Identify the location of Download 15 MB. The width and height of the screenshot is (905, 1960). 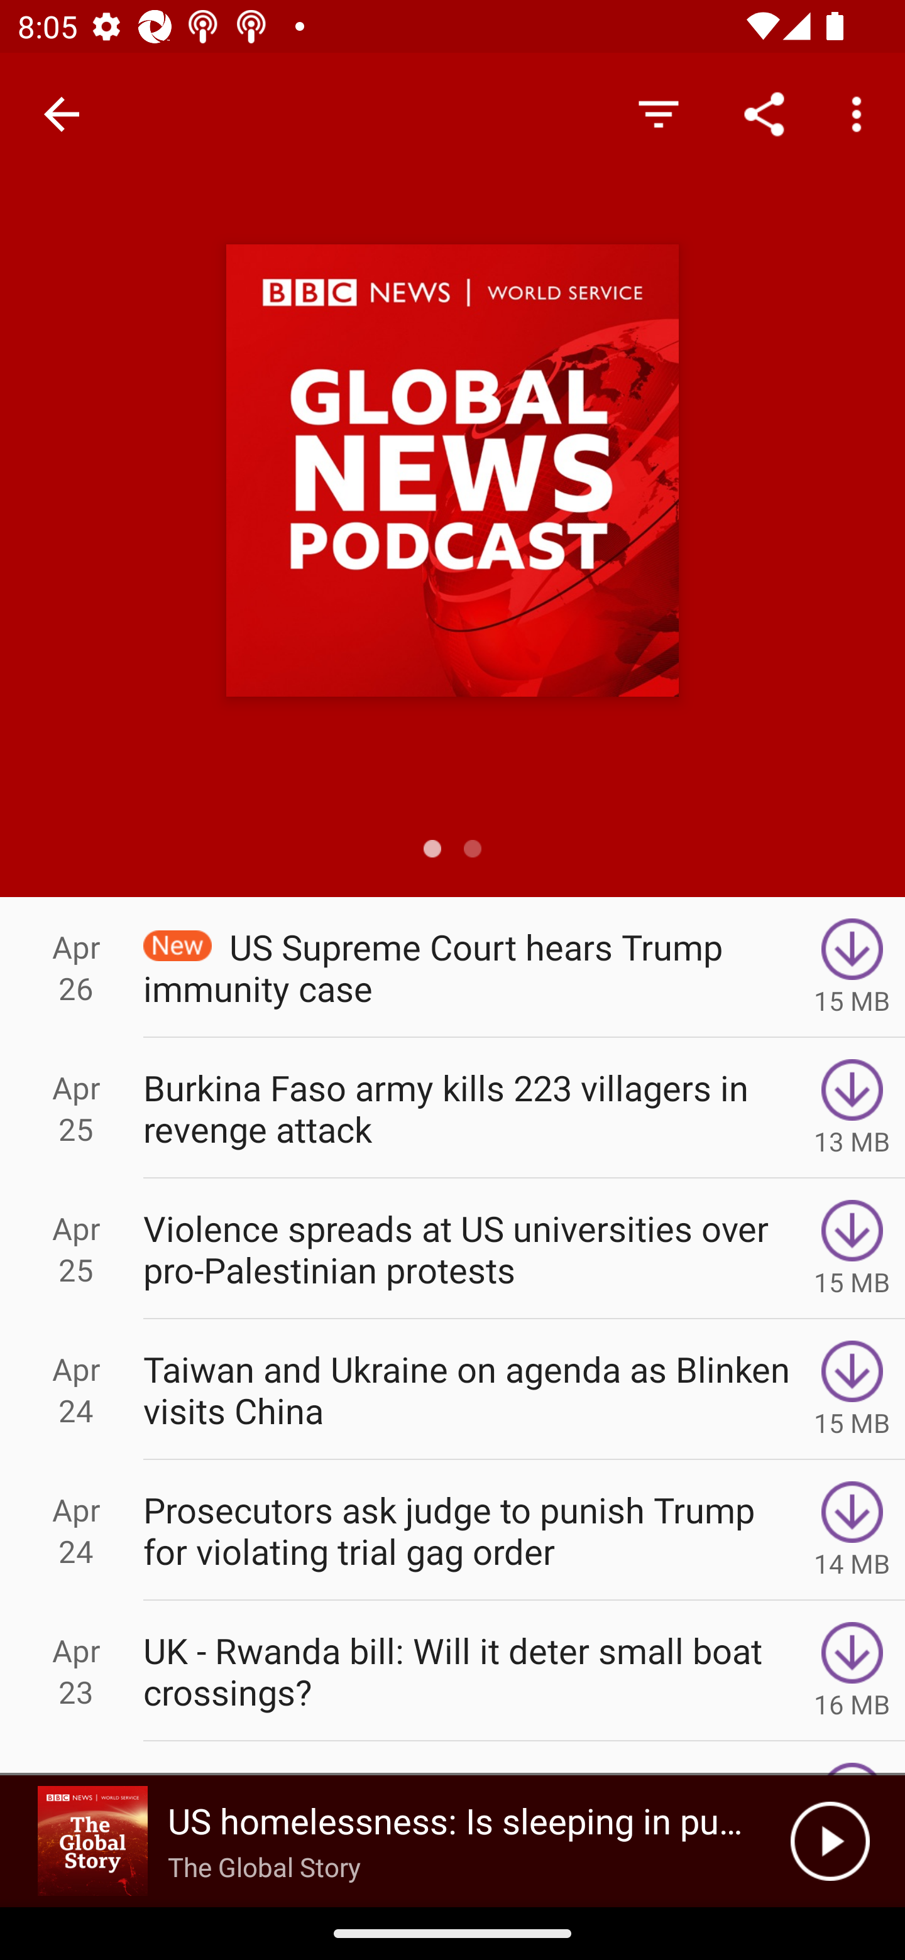
(852, 1390).